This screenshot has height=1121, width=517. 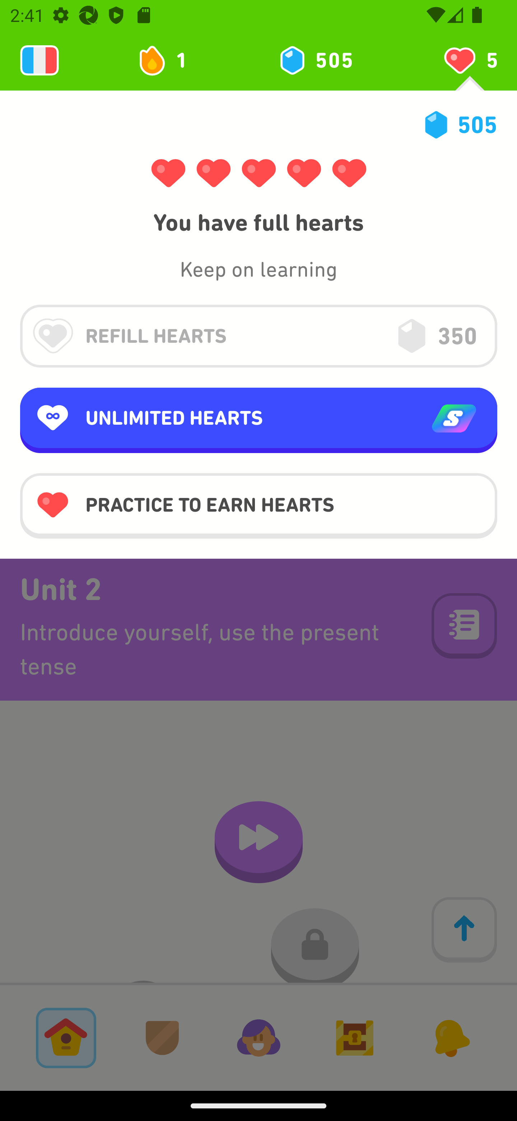 What do you see at coordinates (315, 60) in the screenshot?
I see `505` at bounding box center [315, 60].